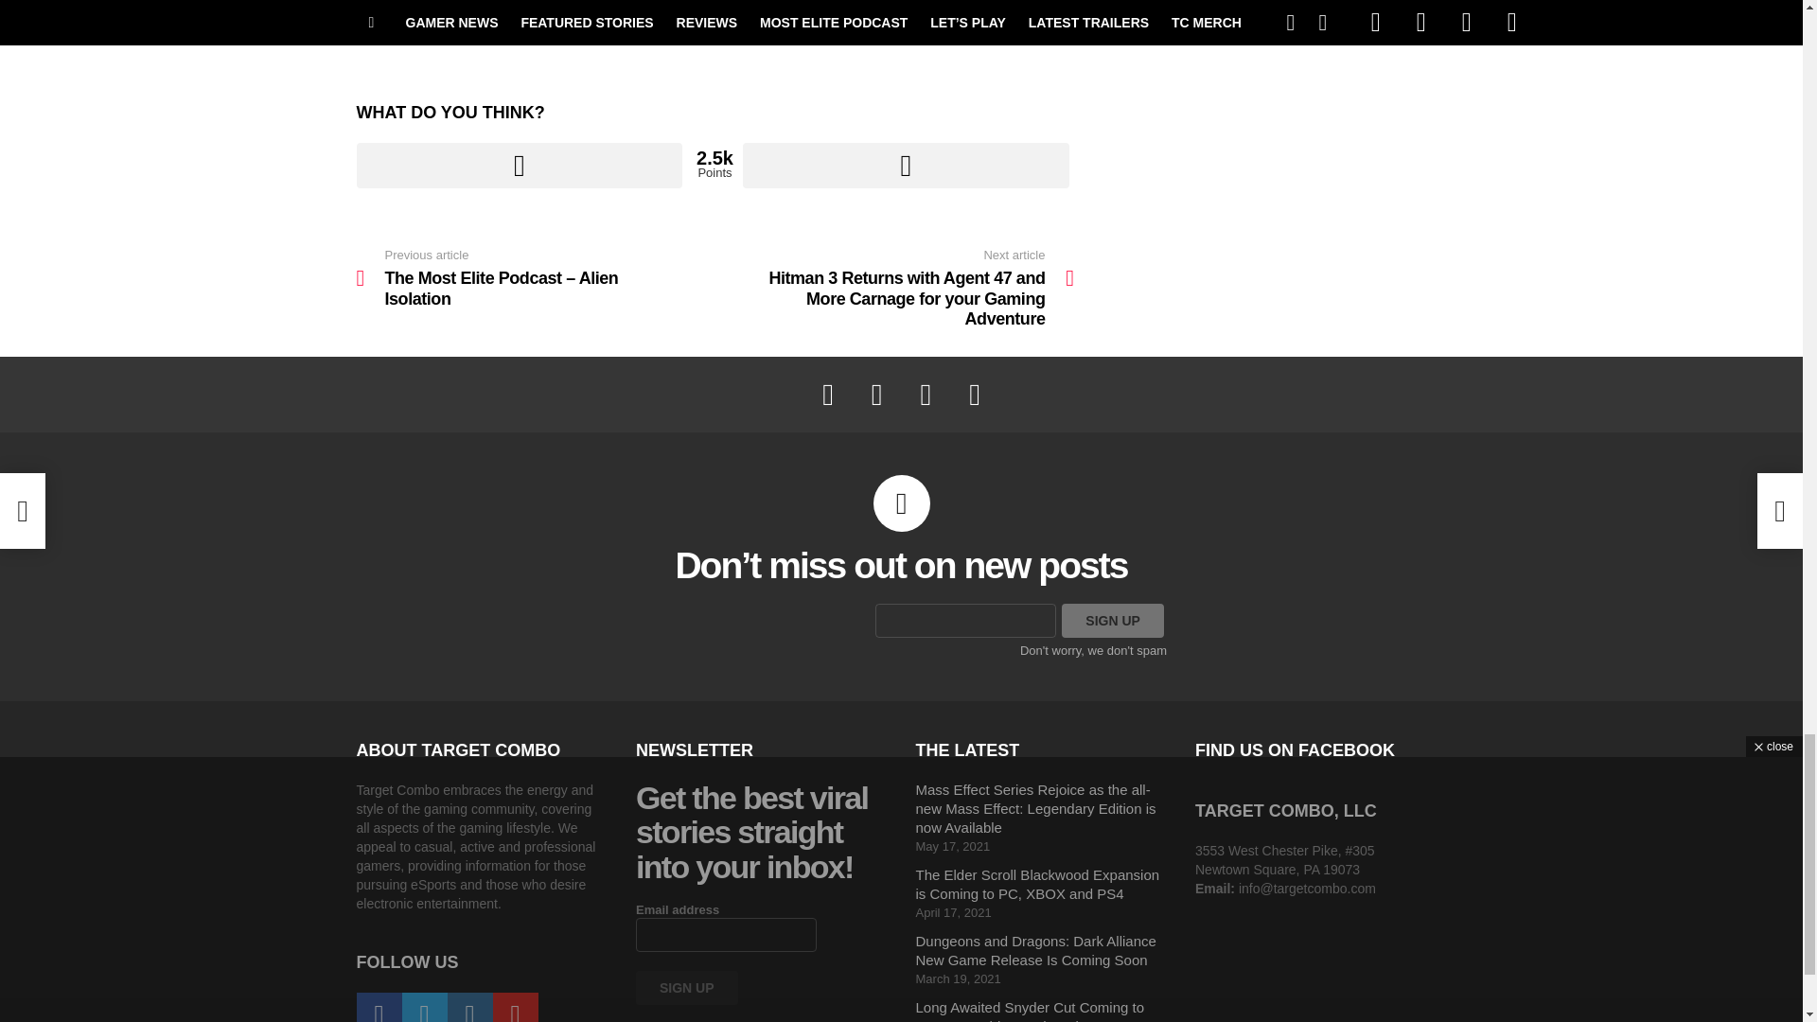 This screenshot has width=1817, height=1022. What do you see at coordinates (519, 165) in the screenshot?
I see `Upvote` at bounding box center [519, 165].